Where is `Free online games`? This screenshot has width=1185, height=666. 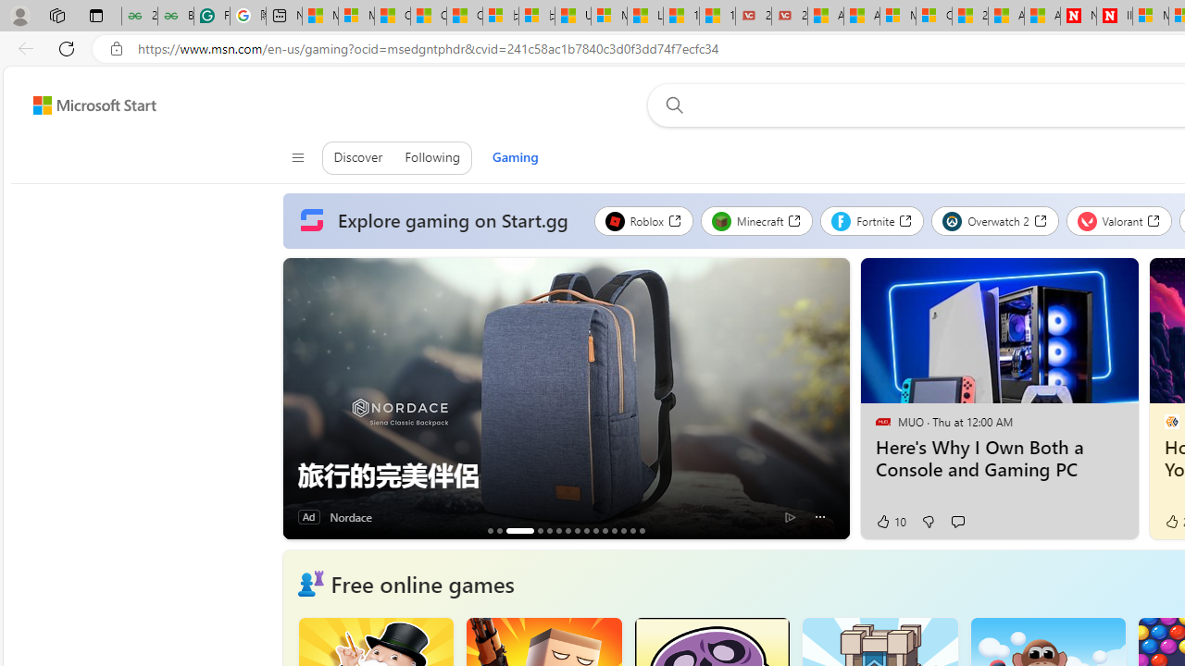
Free online games is located at coordinates (422, 583).